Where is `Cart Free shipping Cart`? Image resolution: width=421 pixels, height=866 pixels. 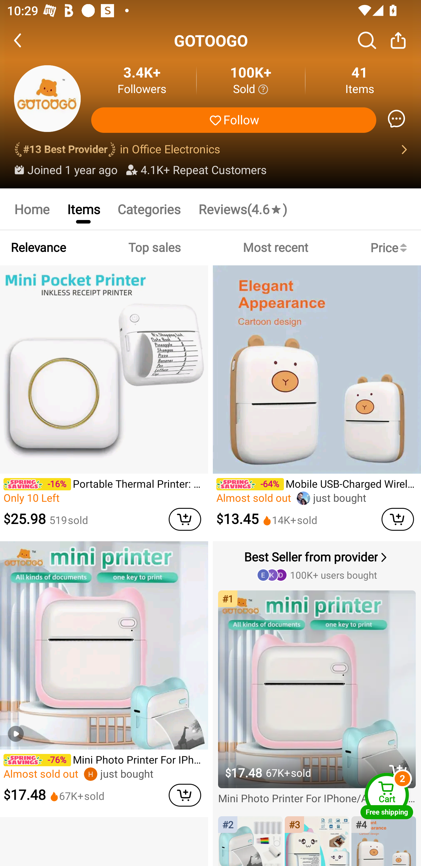 Cart Free shipping Cart is located at coordinates (387, 796).